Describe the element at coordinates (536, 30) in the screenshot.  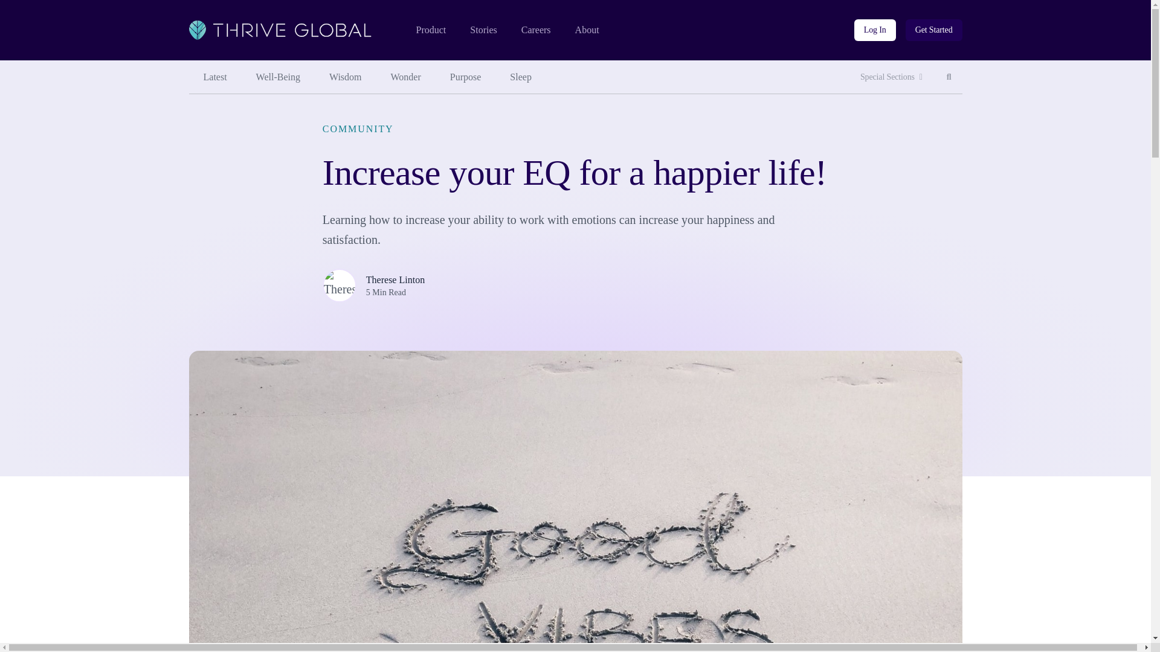
I see `Careers` at that location.